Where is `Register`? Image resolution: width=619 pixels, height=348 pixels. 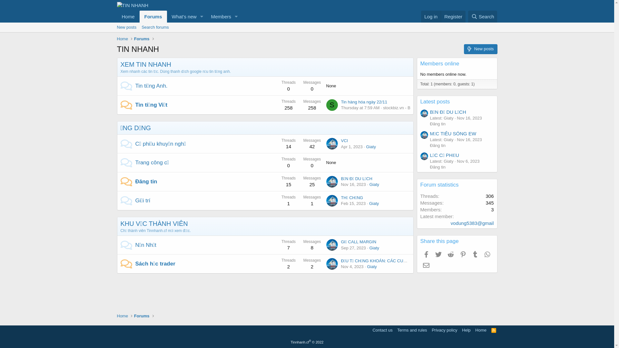
Register is located at coordinates (453, 17).